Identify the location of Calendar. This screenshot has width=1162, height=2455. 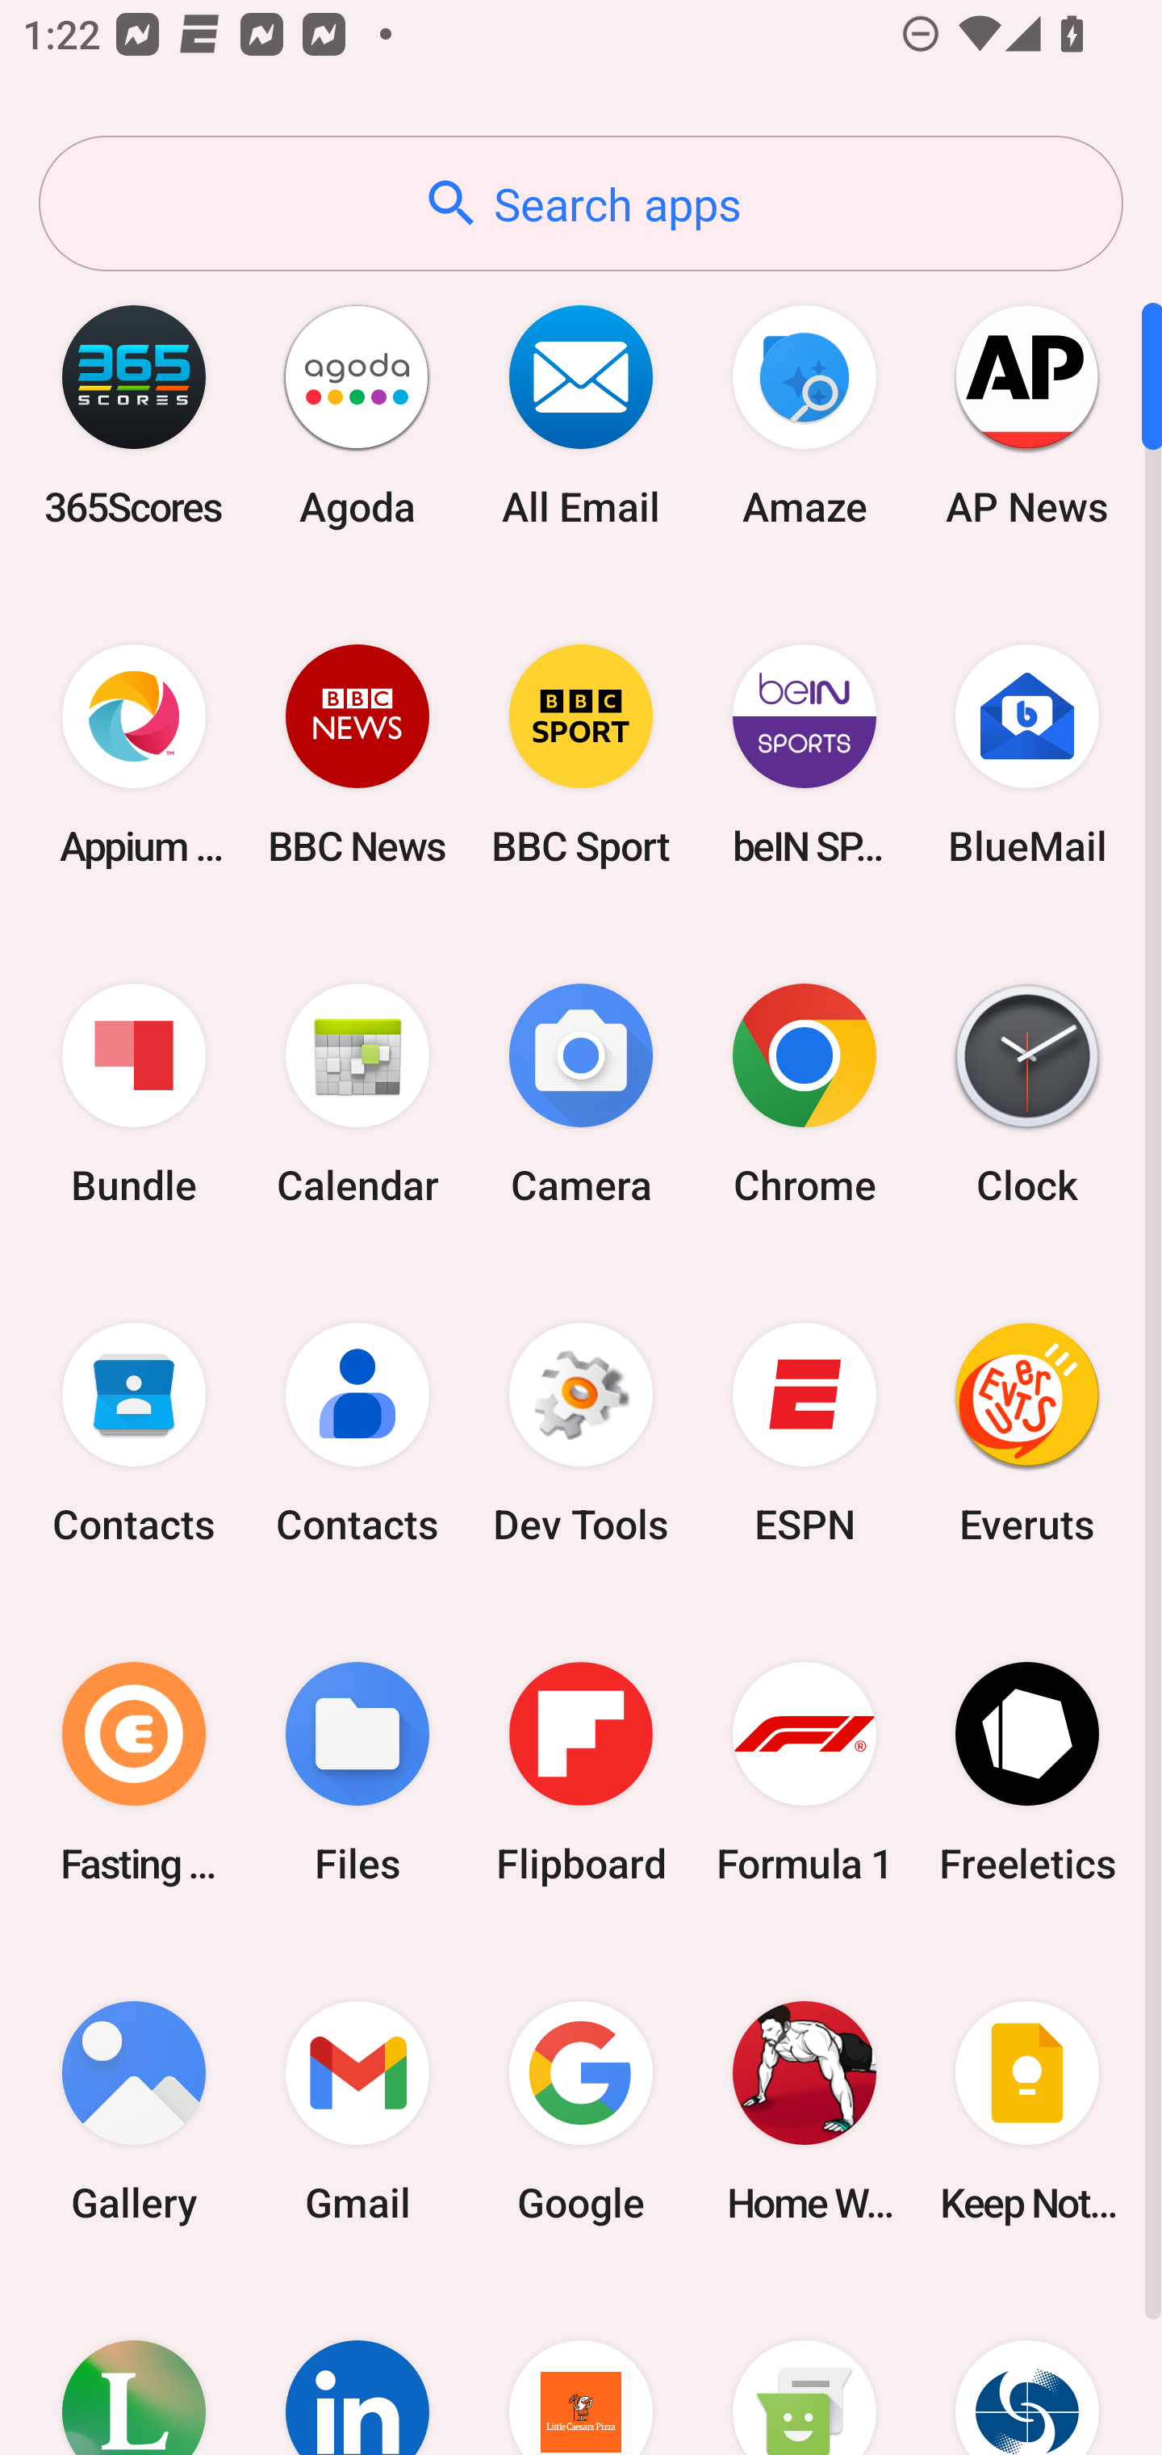
(357, 1095).